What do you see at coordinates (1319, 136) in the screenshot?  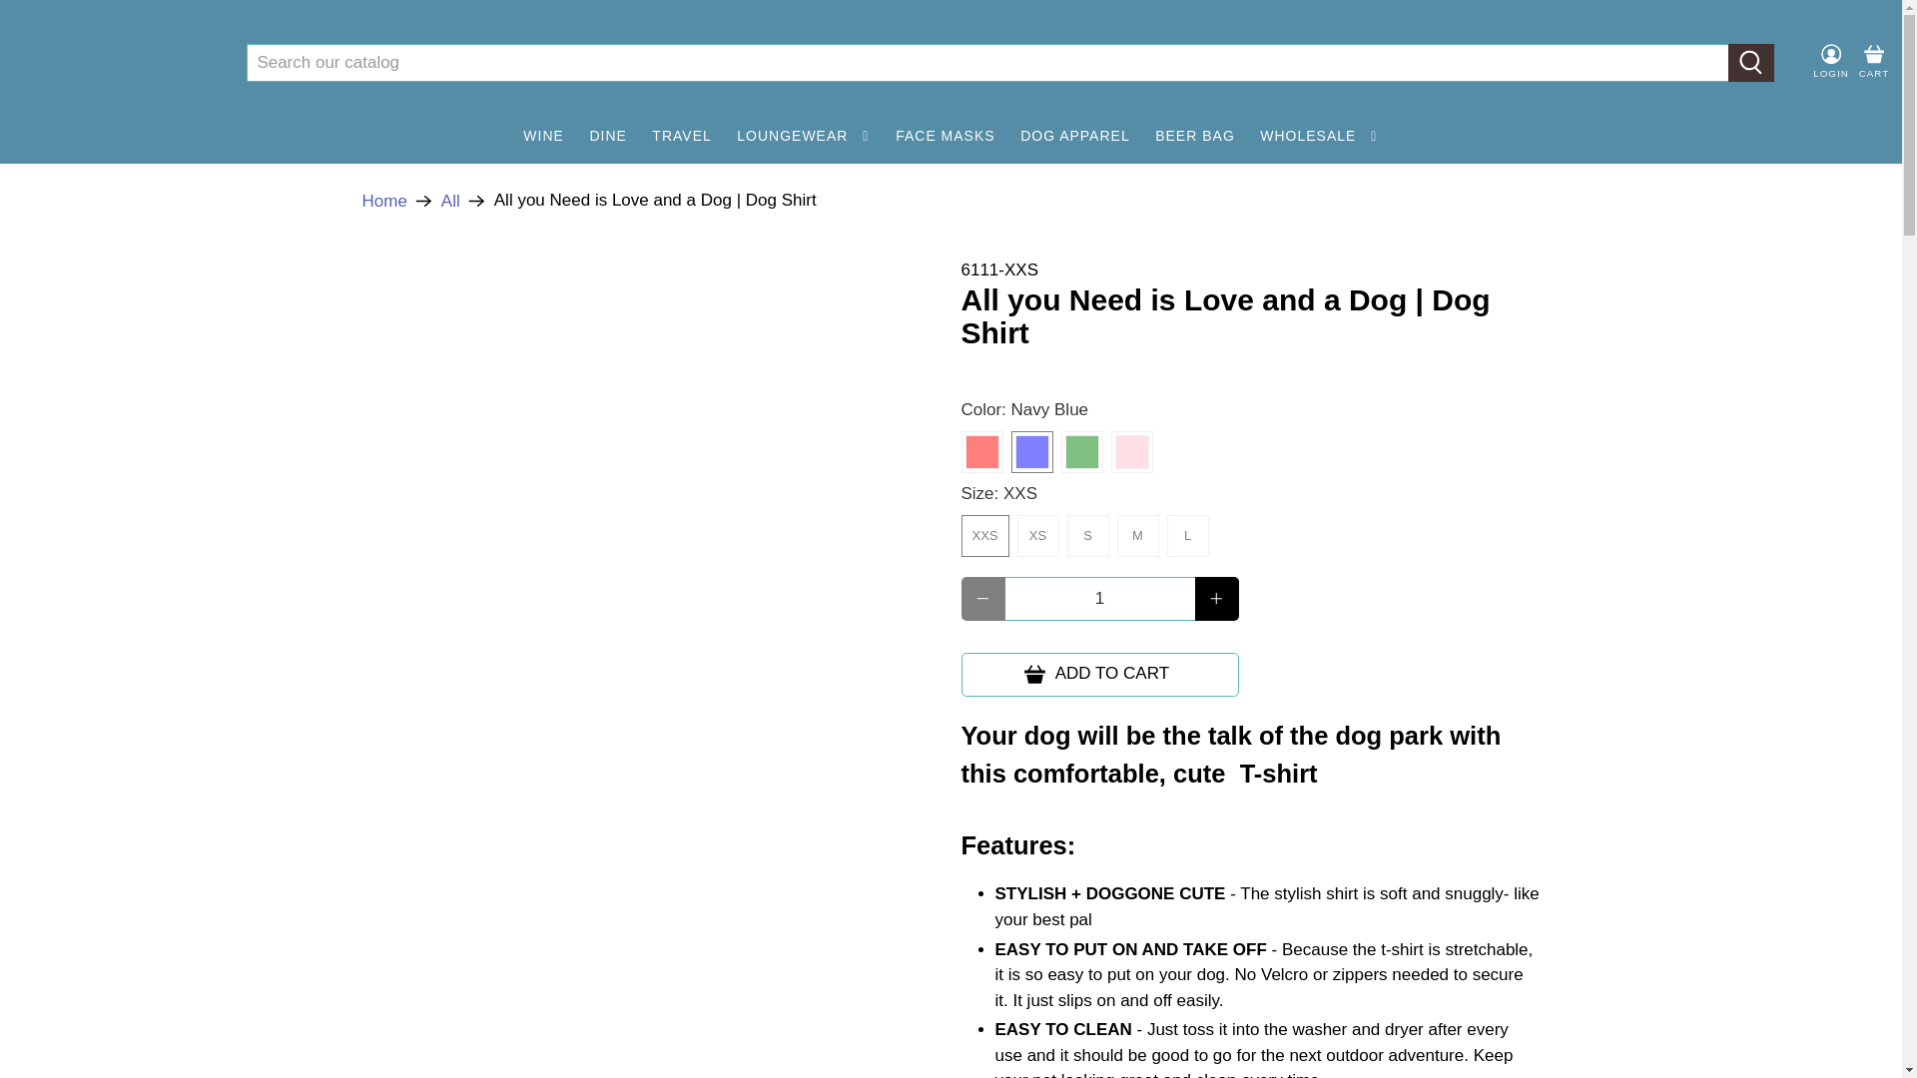 I see `WHOLESALE` at bounding box center [1319, 136].